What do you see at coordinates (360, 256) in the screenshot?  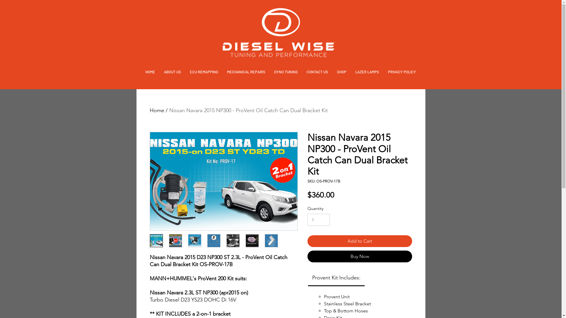 I see `Buy Now` at bounding box center [360, 256].